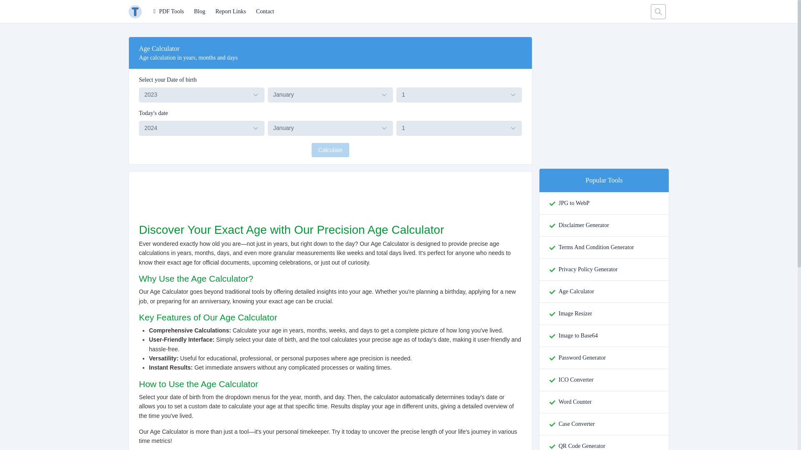 This screenshot has height=450, width=801. Describe the element at coordinates (577, 424) in the screenshot. I see `Case Converter` at that location.